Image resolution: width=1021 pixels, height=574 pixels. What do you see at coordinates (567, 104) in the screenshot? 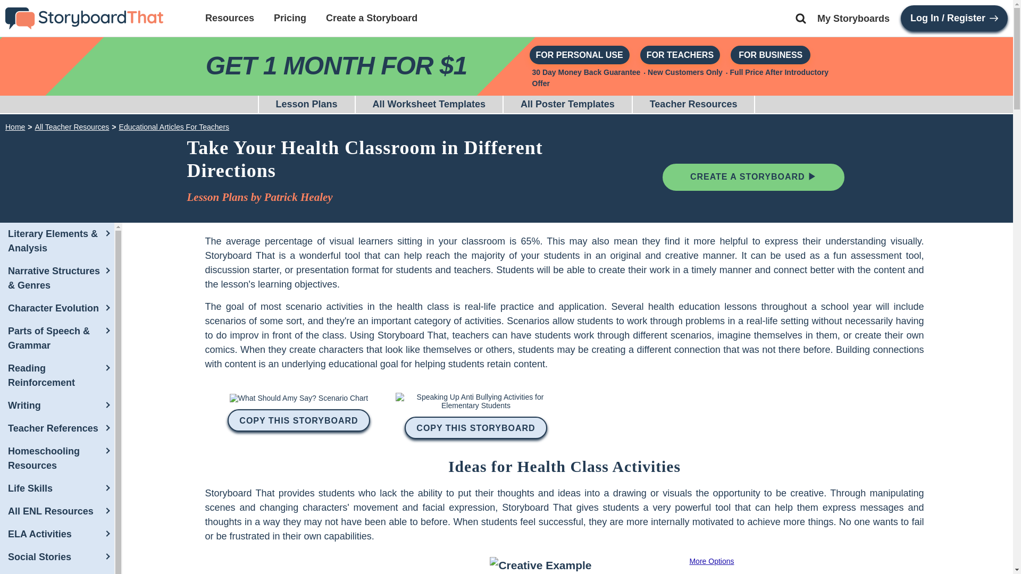
I see `All Poster Templates` at bounding box center [567, 104].